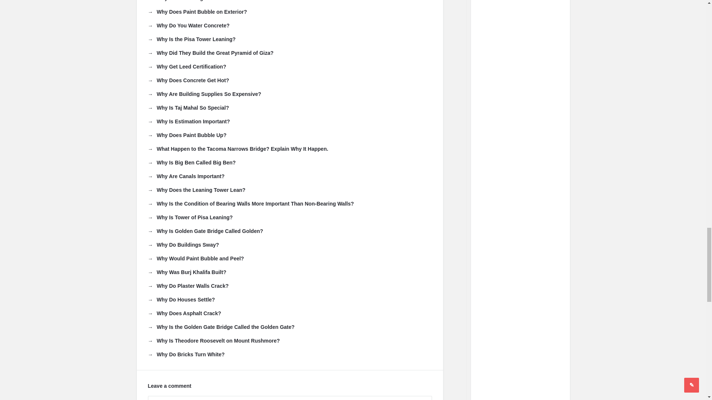 The height and width of the screenshot is (400, 712). What do you see at coordinates (205, 231) in the screenshot?
I see `Why Is Golden Gate Bridge Called Golden?` at bounding box center [205, 231].